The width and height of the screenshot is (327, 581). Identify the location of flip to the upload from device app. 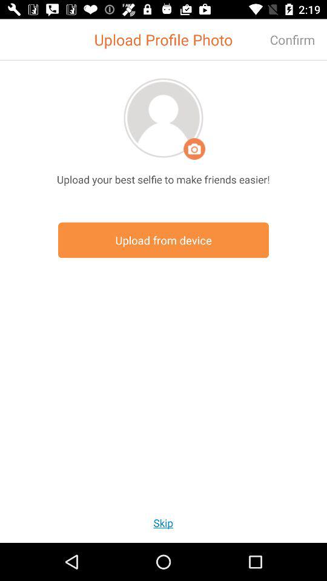
(163, 240).